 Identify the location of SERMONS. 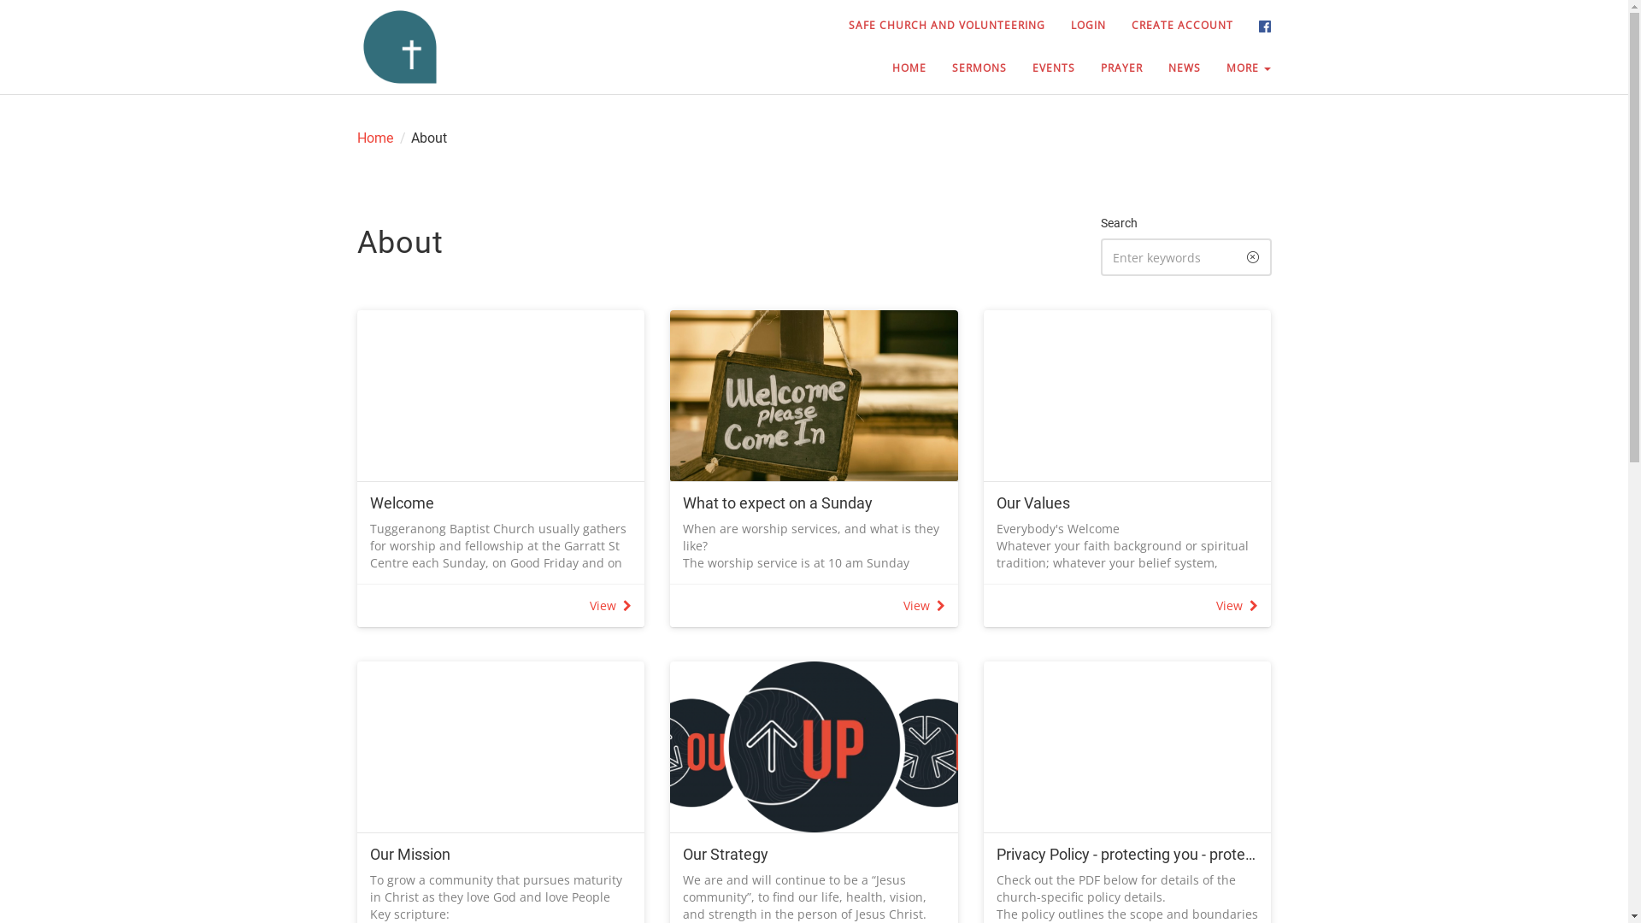
(979, 68).